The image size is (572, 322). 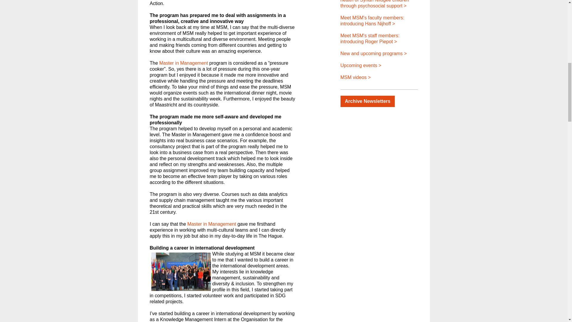 I want to click on Meet MSM's staff members: introducing Roger Piepot, so click(x=370, y=38).